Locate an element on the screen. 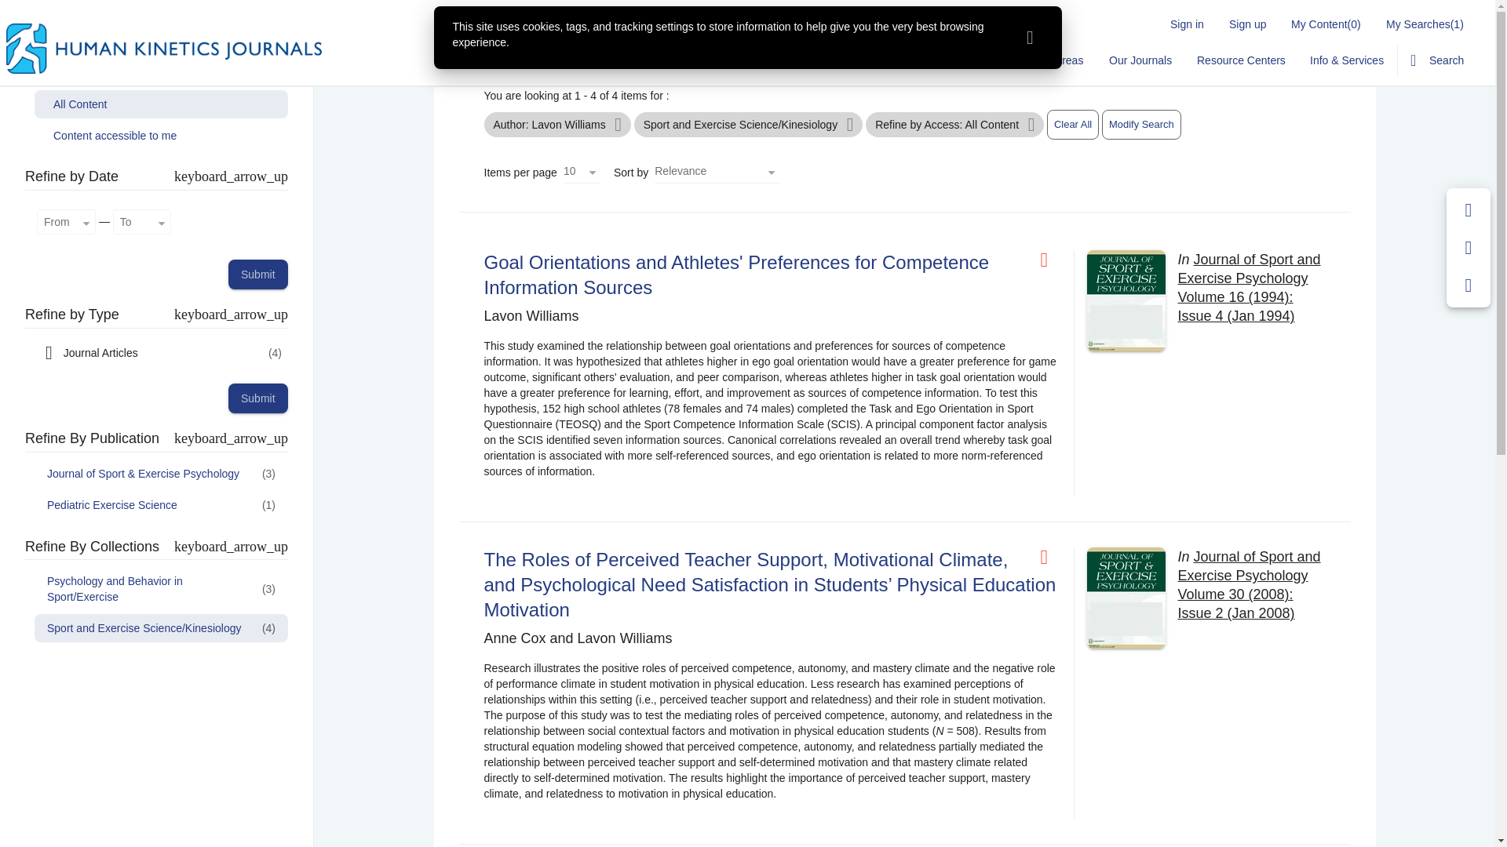 The height and width of the screenshot is (847, 1507). Browse is located at coordinates (827, 60).